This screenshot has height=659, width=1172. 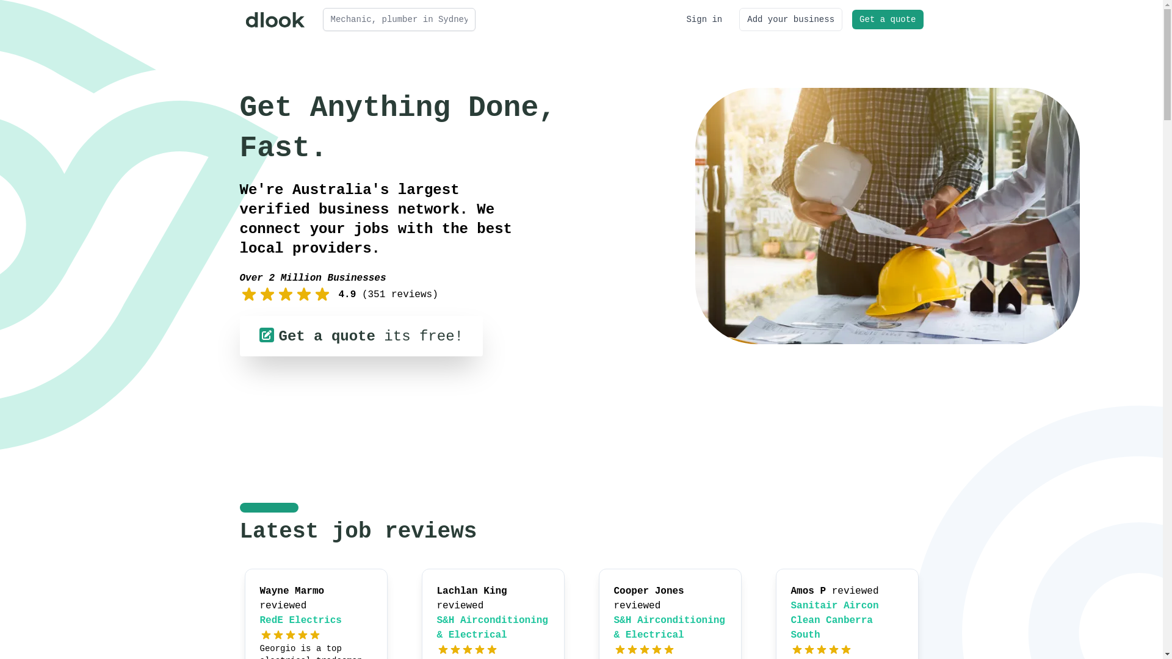 I want to click on S&H Airconditioning & Electrical, so click(x=493, y=628).